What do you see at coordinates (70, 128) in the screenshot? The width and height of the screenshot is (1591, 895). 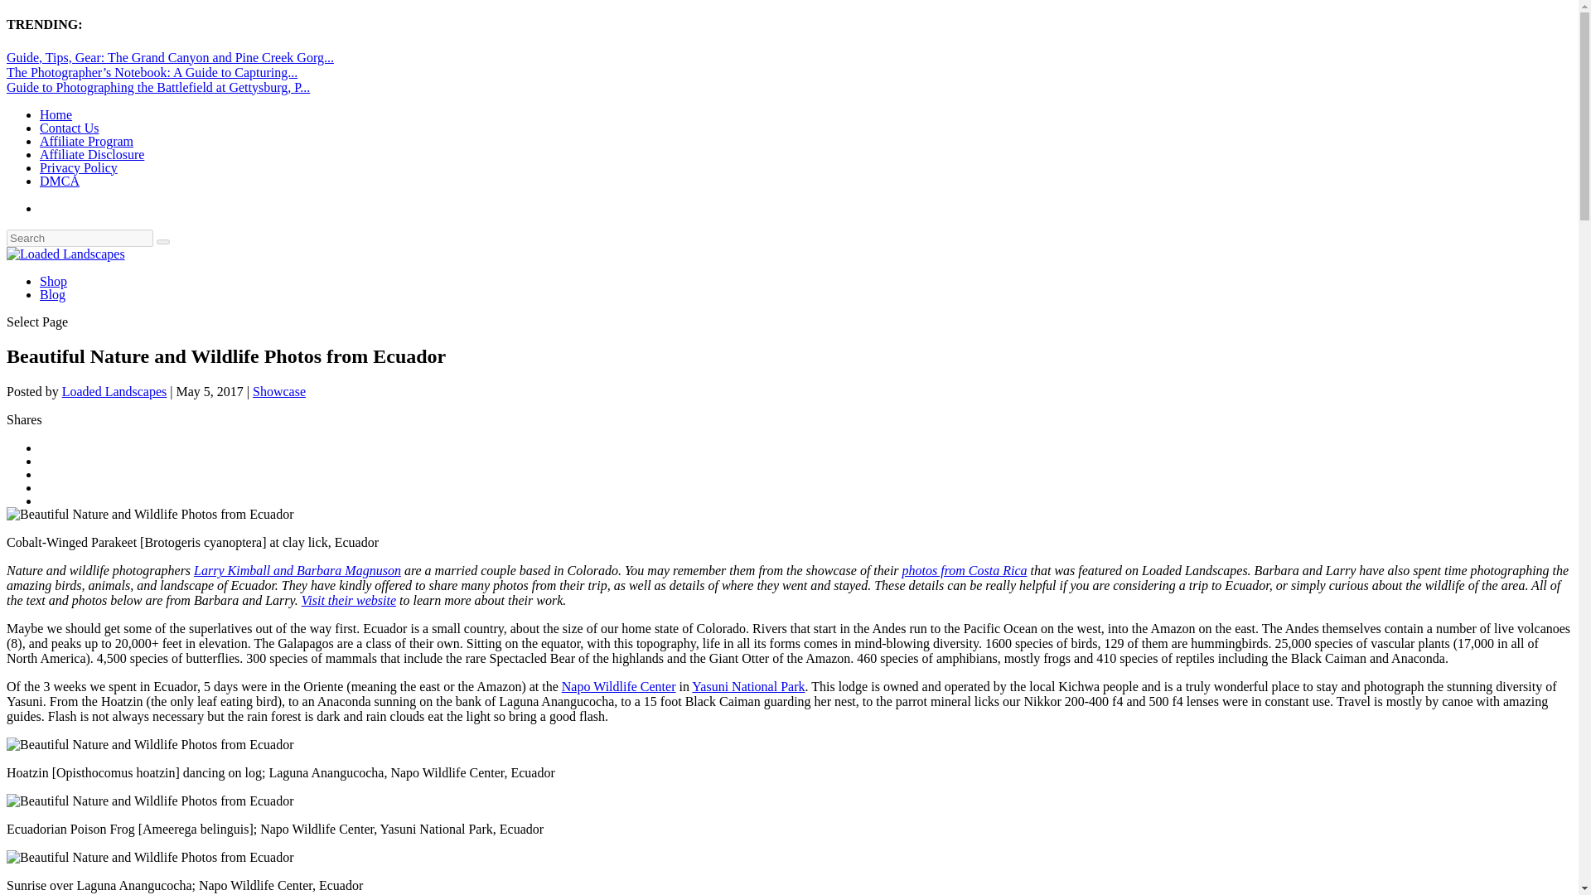 I see `Contact Us` at bounding box center [70, 128].